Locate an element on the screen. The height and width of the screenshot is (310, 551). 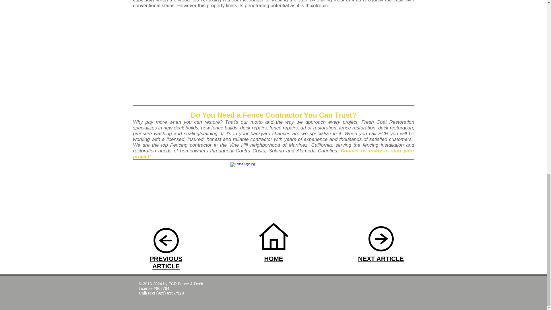
HOME is located at coordinates (273, 258).